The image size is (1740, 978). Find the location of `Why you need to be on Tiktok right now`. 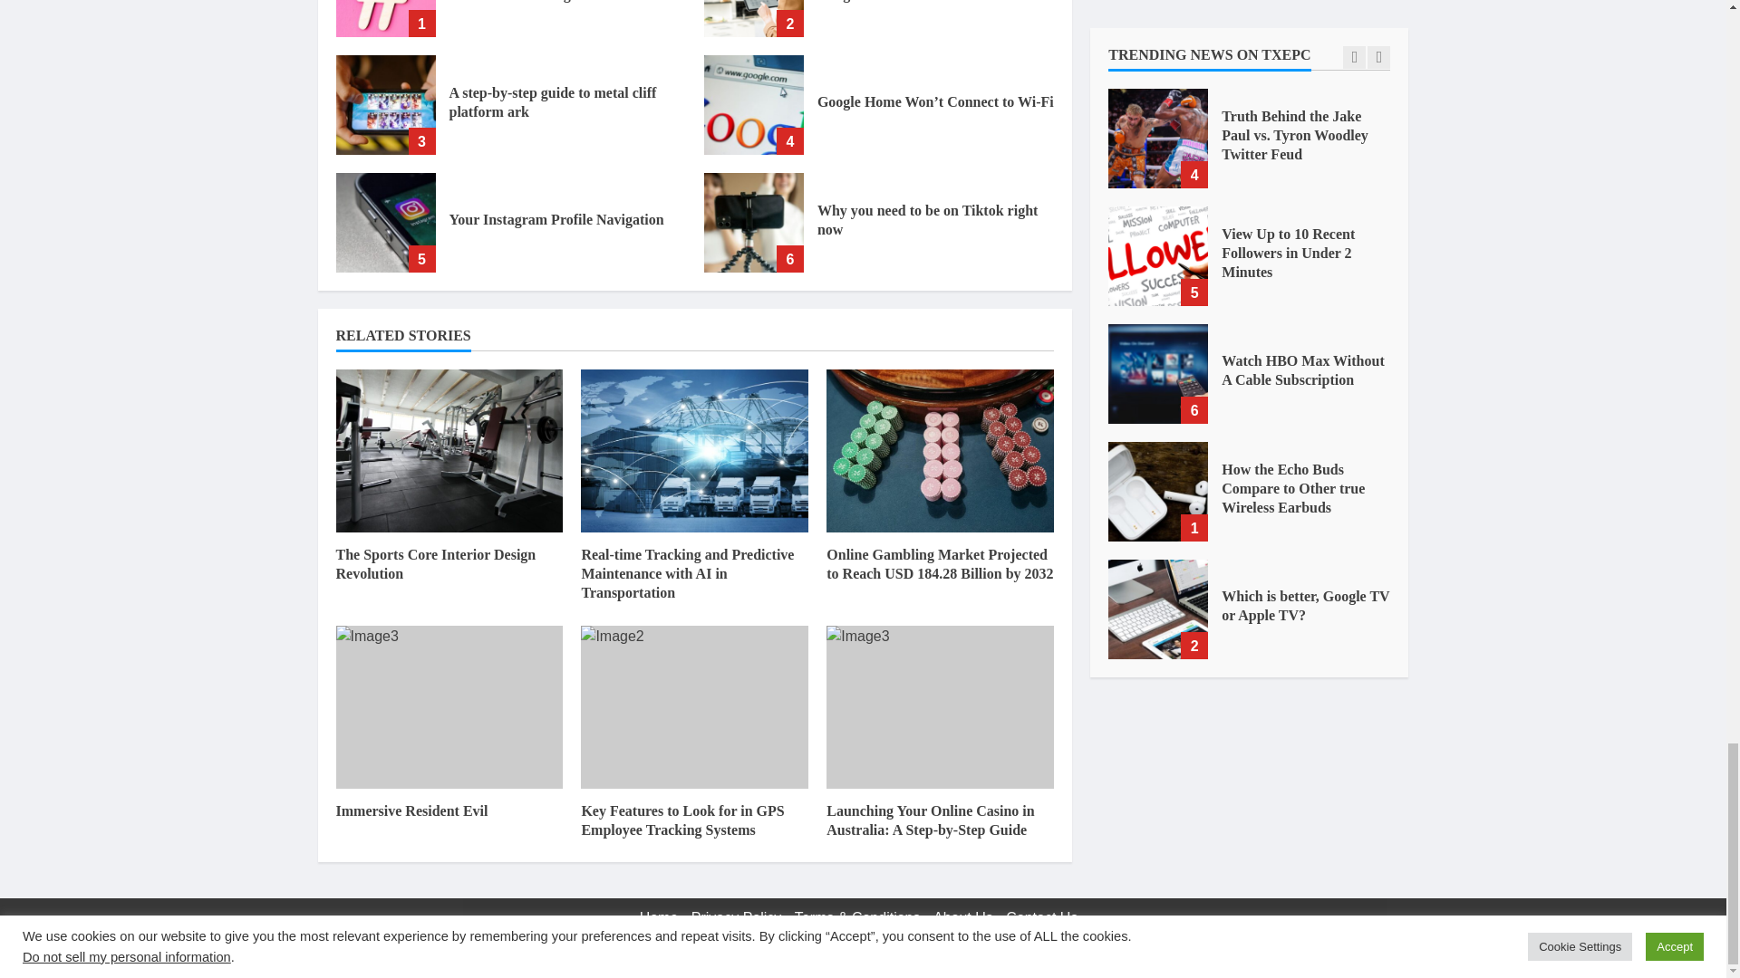

Why you need to be on Tiktok right now is located at coordinates (927, 219).